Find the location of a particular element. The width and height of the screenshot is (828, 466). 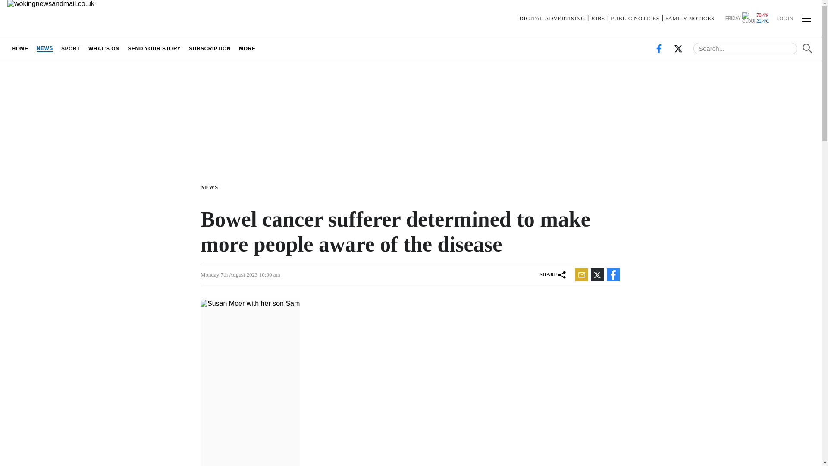

SUBSCRIPTION is located at coordinates (210, 48).